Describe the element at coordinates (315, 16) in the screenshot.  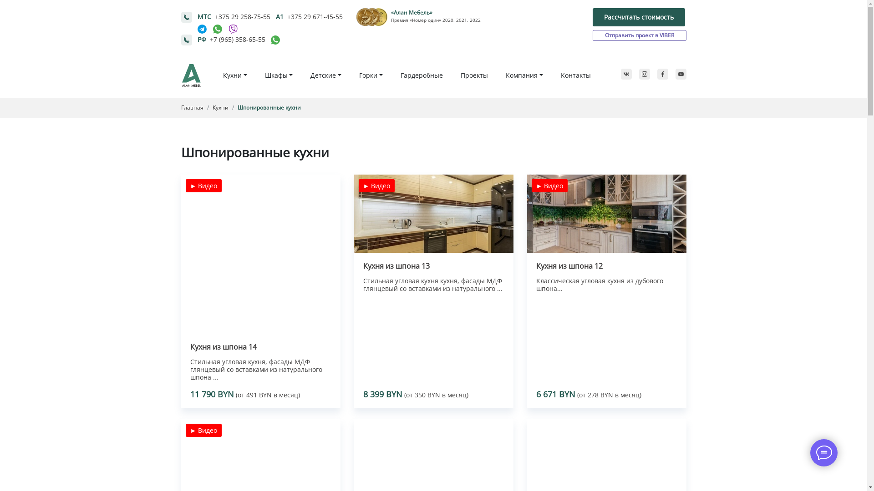
I see `+375 29 671-45-55` at that location.